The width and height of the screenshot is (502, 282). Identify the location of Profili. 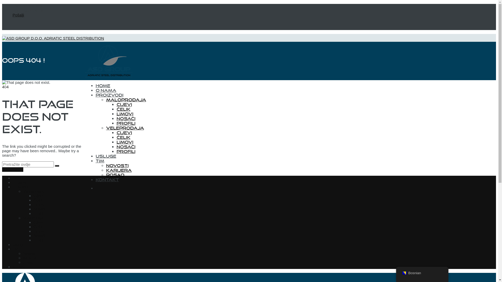
(126, 151).